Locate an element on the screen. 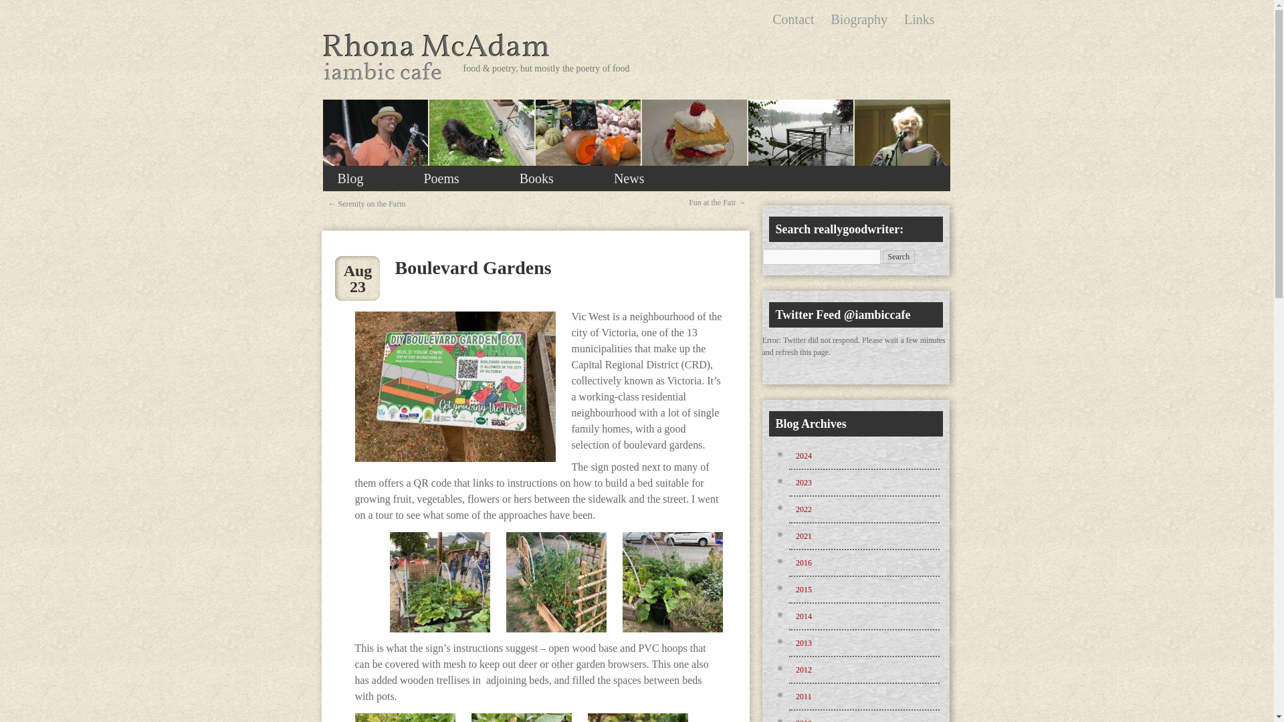 The width and height of the screenshot is (1284, 722). Links is located at coordinates (919, 19).